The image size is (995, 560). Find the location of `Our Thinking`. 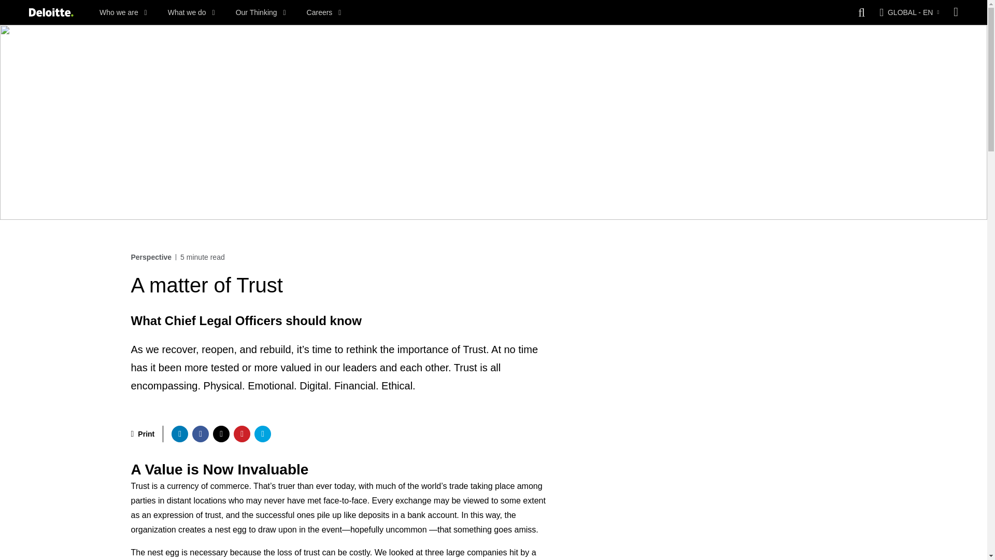

Our Thinking is located at coordinates (261, 12).